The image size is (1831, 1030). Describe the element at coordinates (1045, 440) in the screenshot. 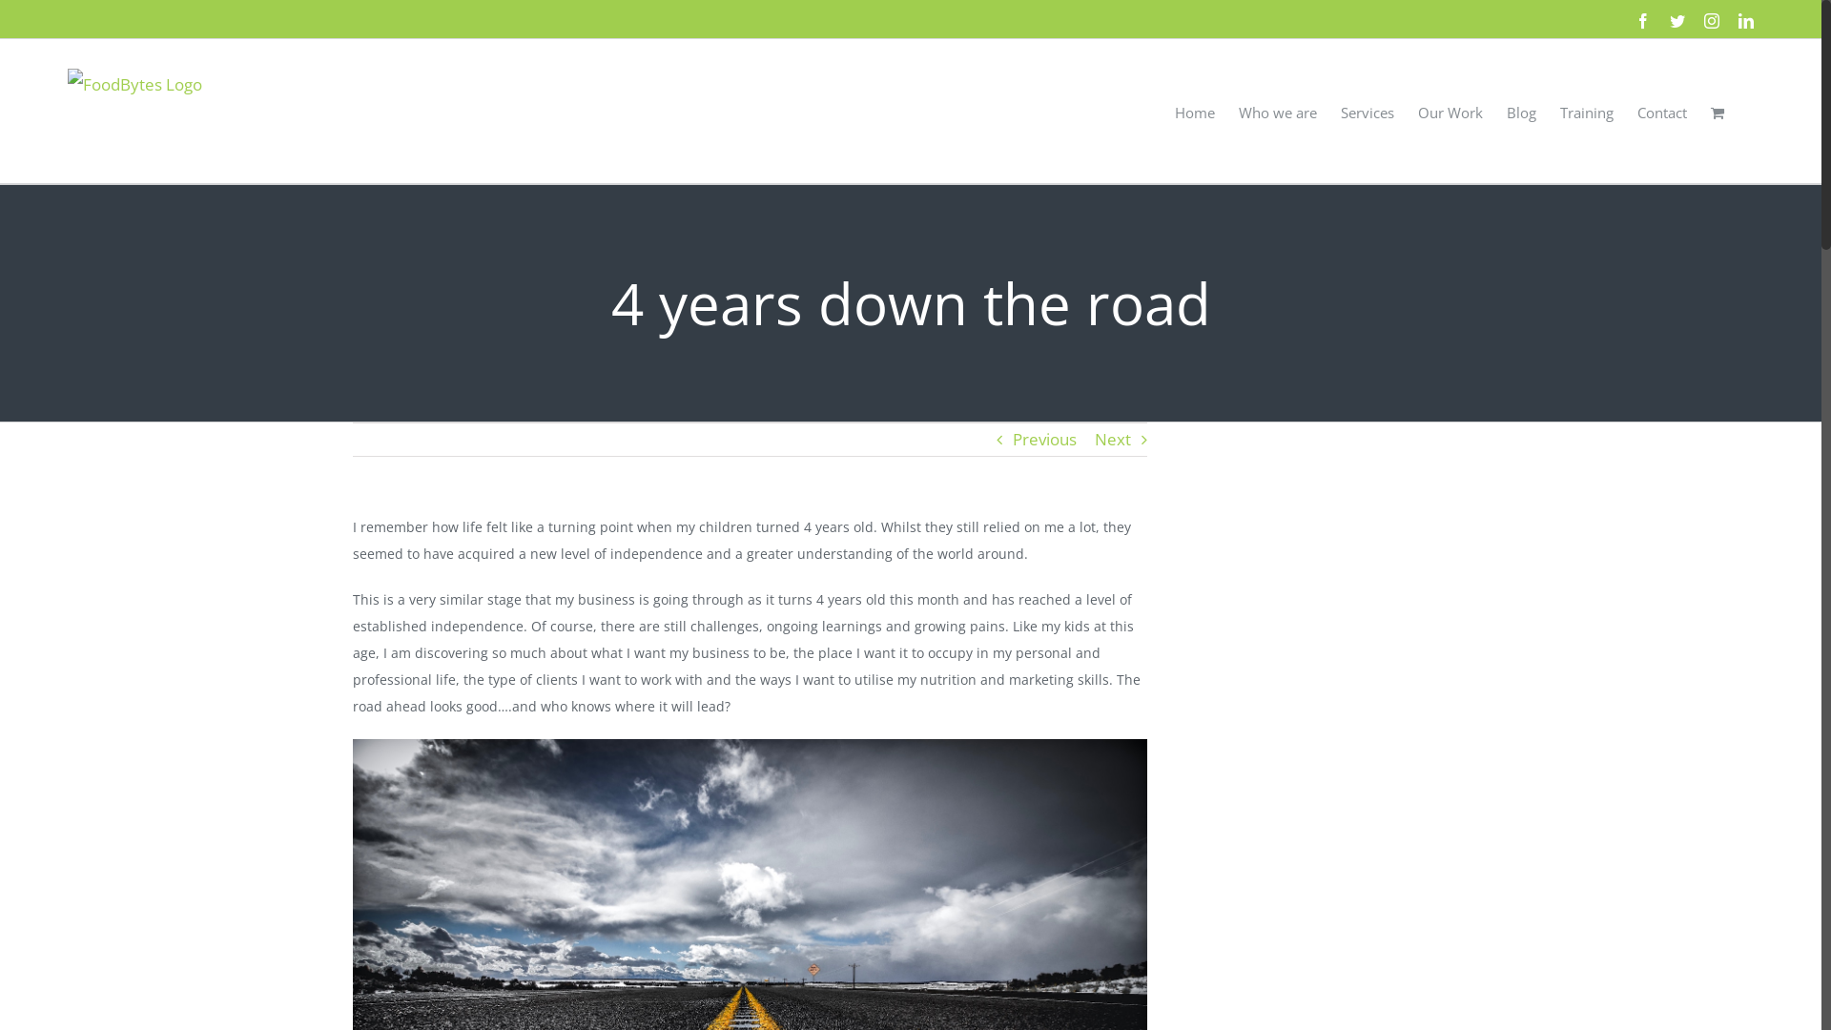

I see `Previous` at that location.